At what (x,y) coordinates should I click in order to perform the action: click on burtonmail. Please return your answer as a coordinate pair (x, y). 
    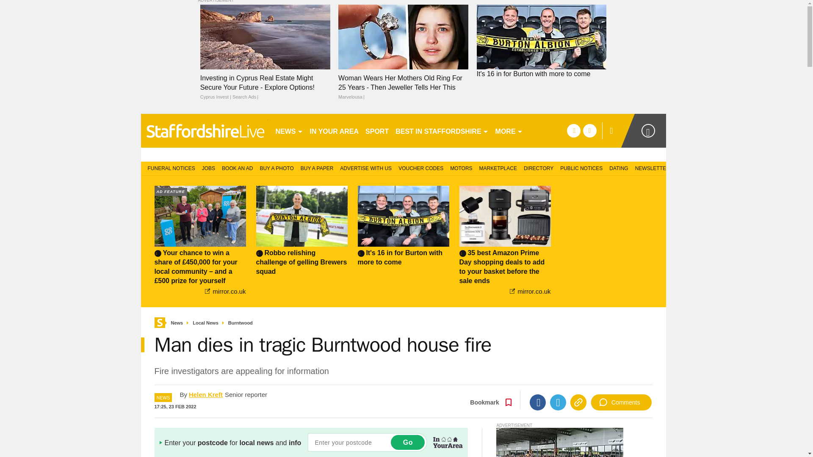
    Looking at the image, I should click on (204, 130).